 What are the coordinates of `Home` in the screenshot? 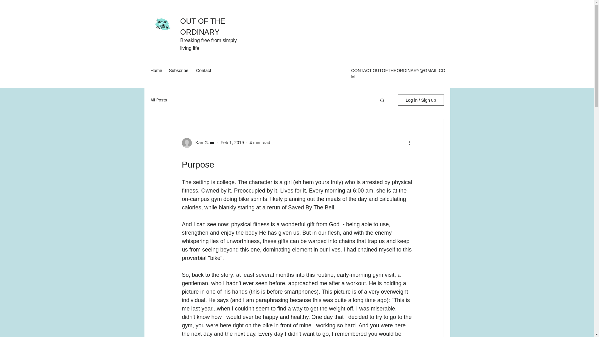 It's located at (157, 70).